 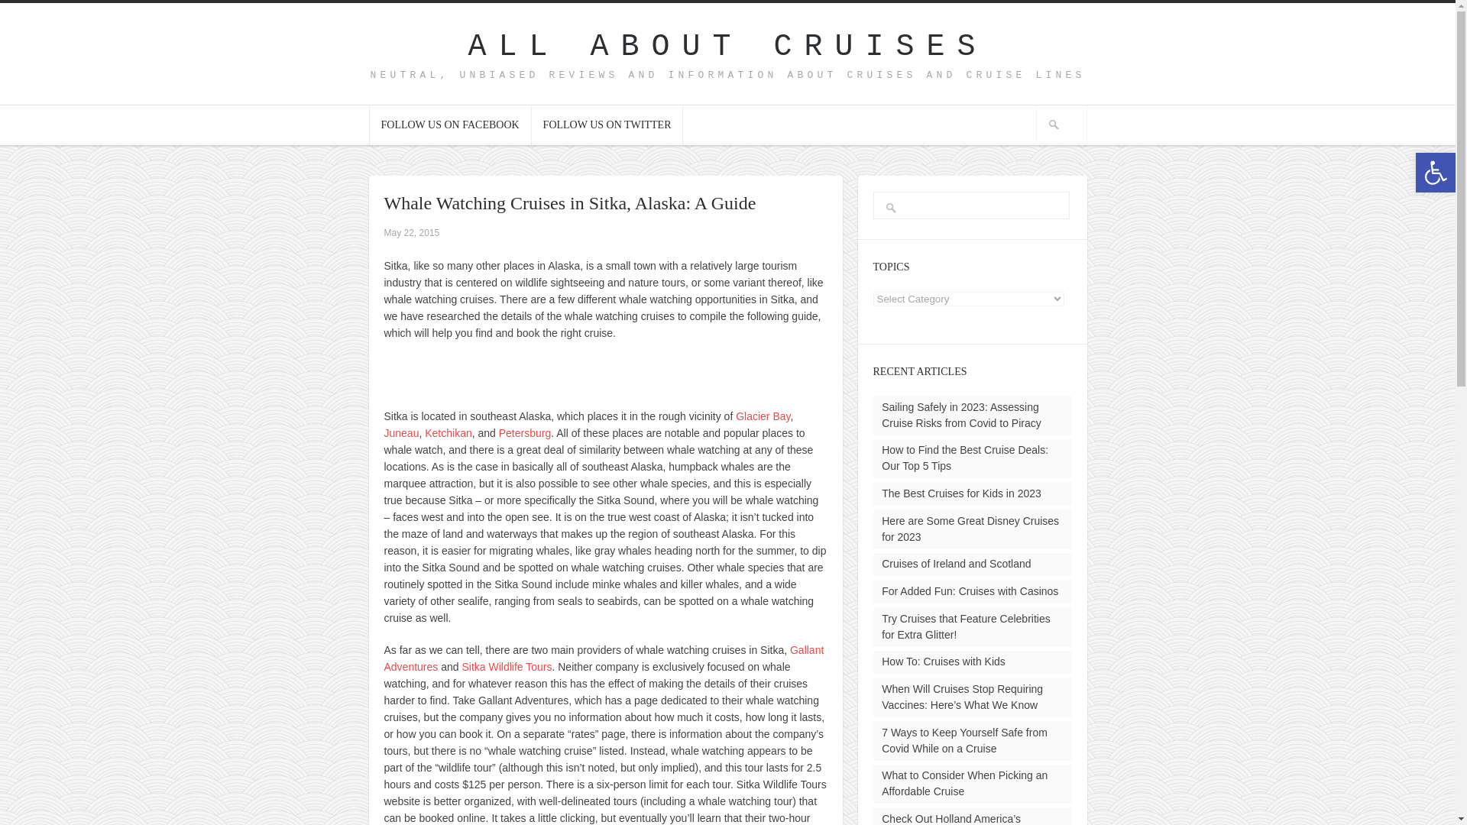 I want to click on Ketchikan, so click(x=448, y=432).